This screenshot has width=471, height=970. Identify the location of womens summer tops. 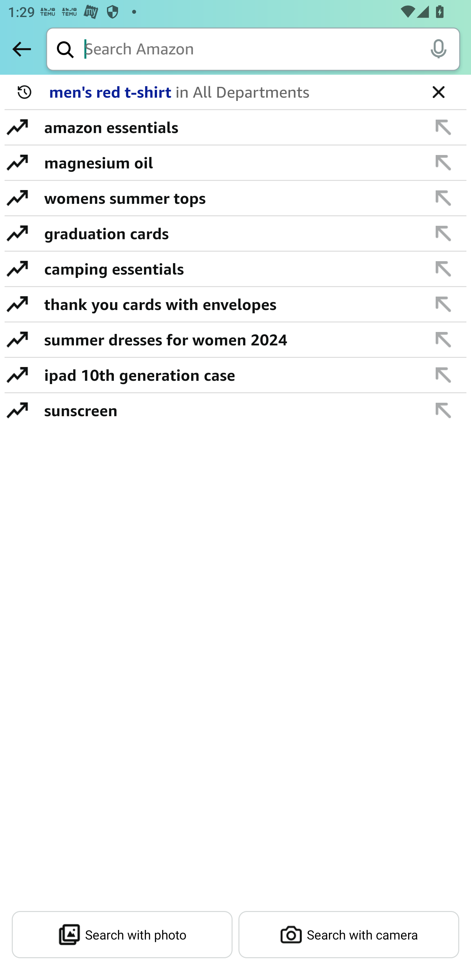
(229, 198).